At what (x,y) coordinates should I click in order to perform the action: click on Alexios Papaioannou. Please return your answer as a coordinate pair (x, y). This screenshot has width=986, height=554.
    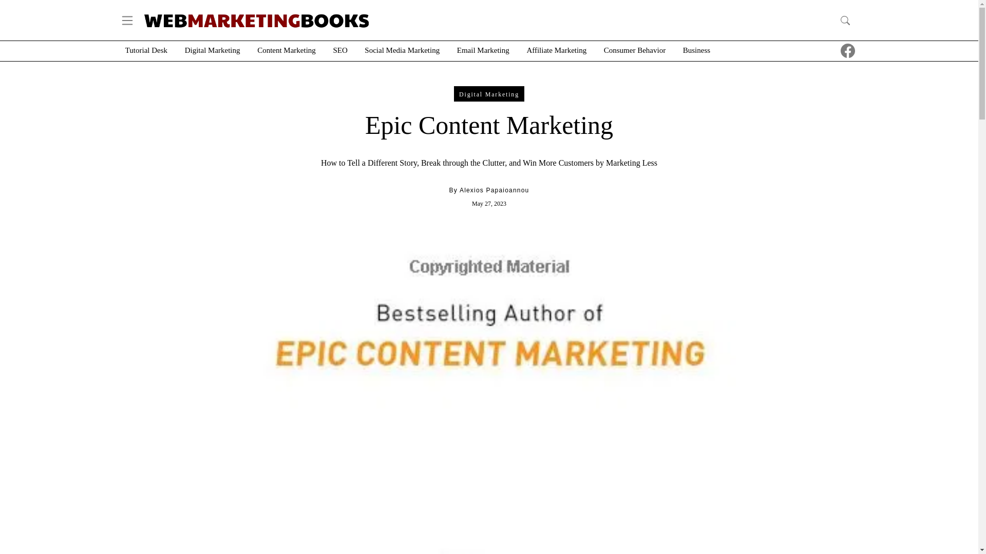
    Looking at the image, I should click on (494, 190).